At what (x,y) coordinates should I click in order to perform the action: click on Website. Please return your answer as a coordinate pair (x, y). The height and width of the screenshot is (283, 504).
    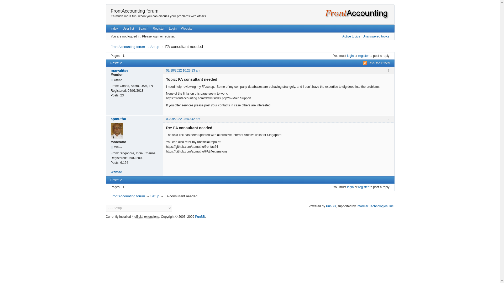
    Looking at the image, I should click on (187, 29).